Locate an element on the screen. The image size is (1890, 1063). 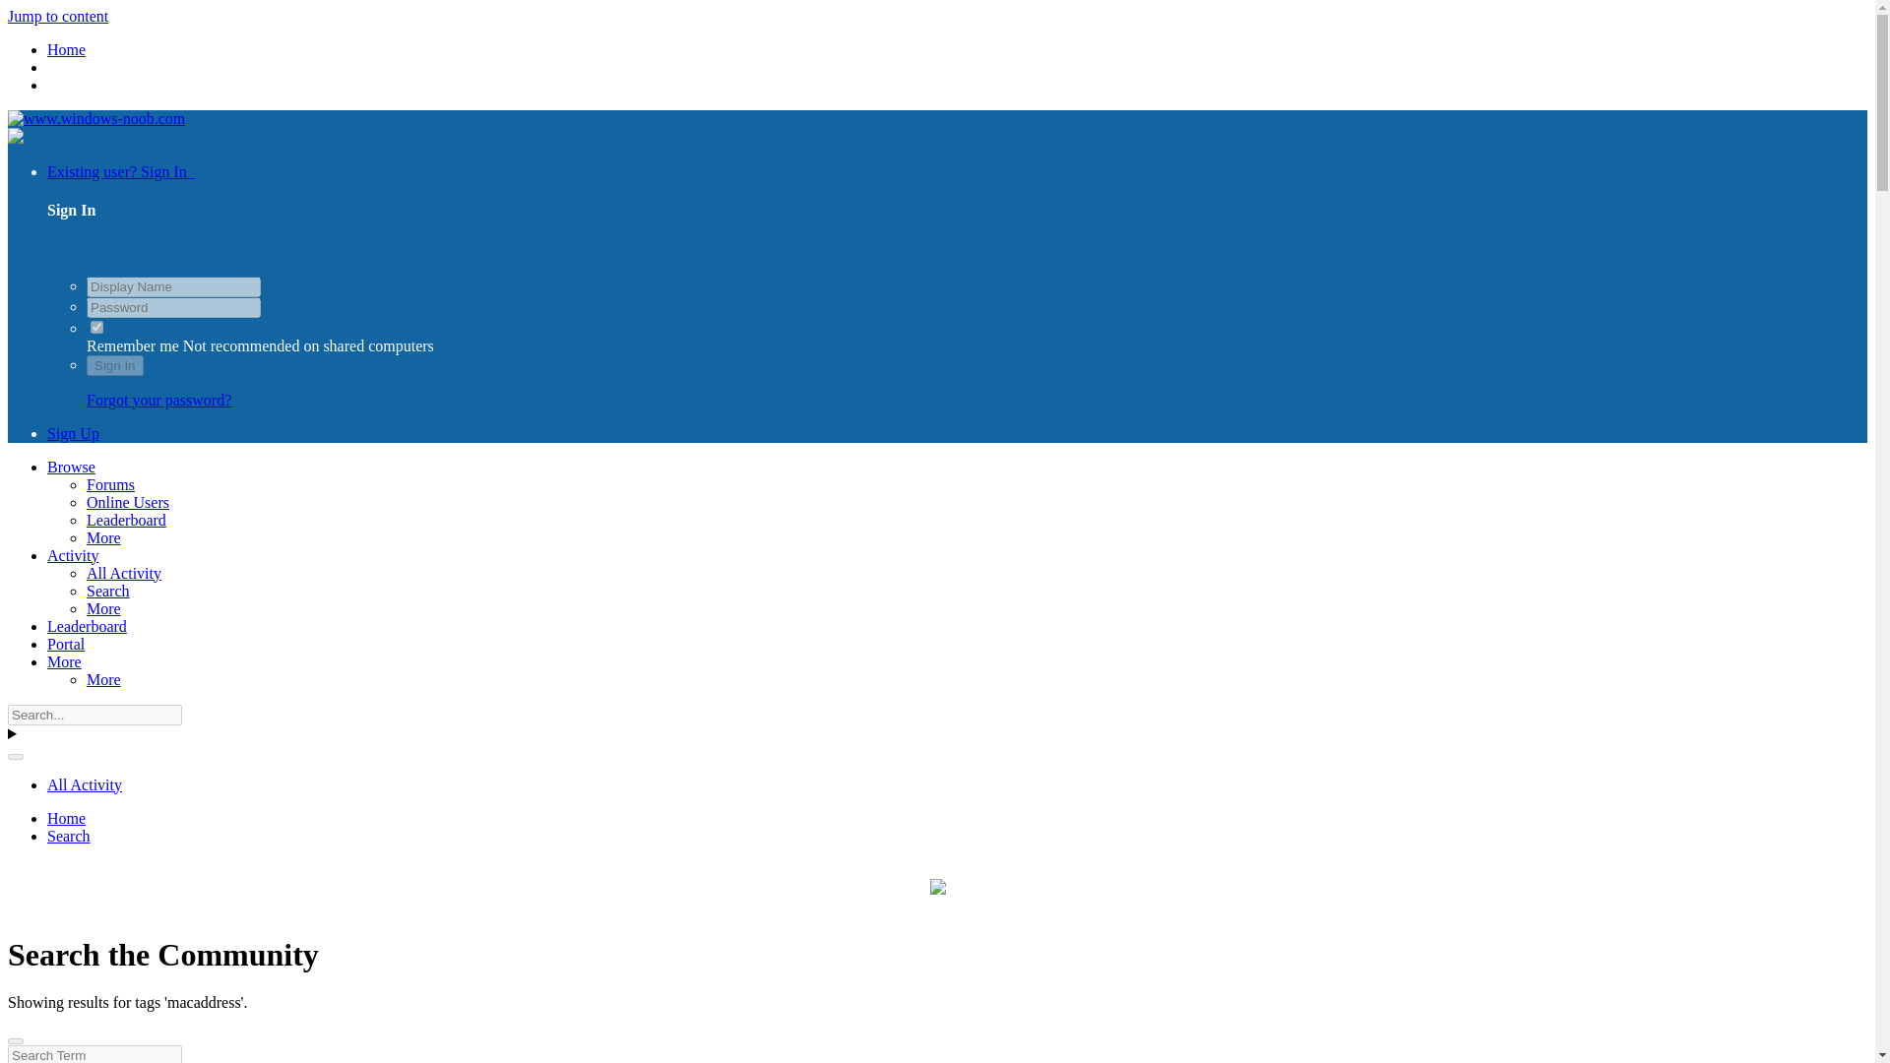
Home is located at coordinates (66, 49).